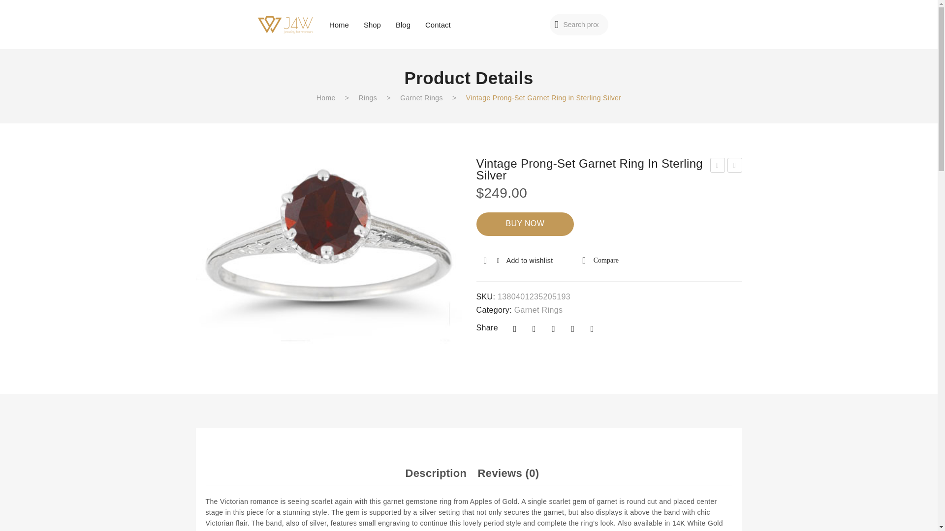 Image resolution: width=945 pixels, height=531 pixels. I want to click on Vintage Prong-Set Garnet Ring in Sterling Silver, so click(329, 251).